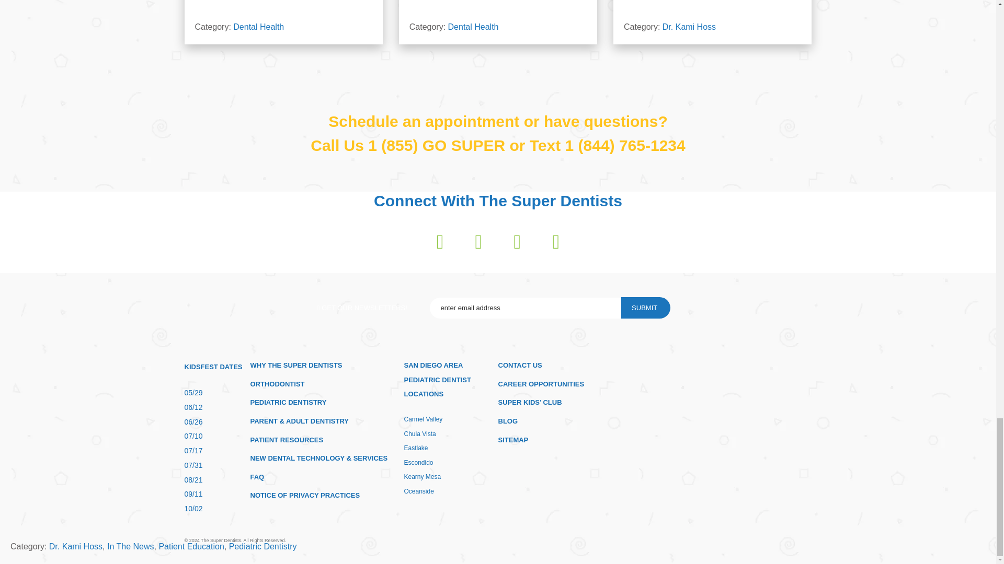 The image size is (1004, 564). Describe the element at coordinates (689, 27) in the screenshot. I see `Dr. Kami Hoss` at that location.